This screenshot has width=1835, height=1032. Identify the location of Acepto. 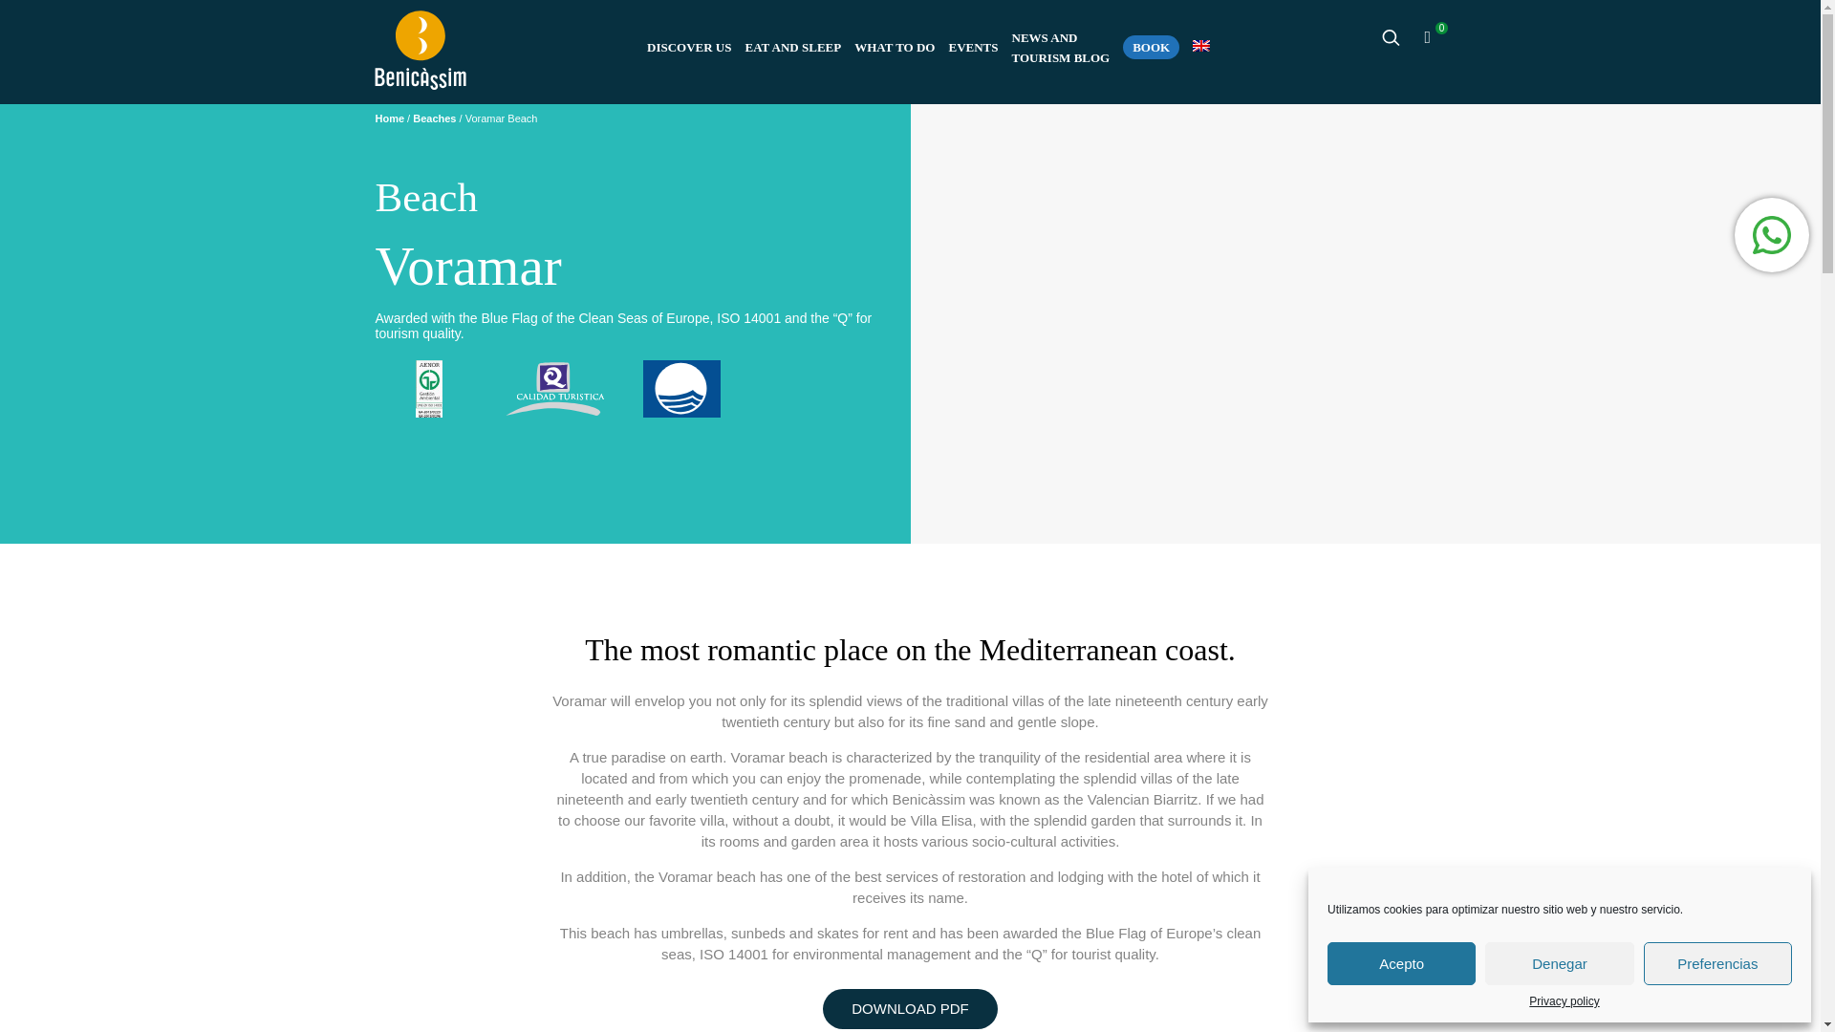
(895, 48).